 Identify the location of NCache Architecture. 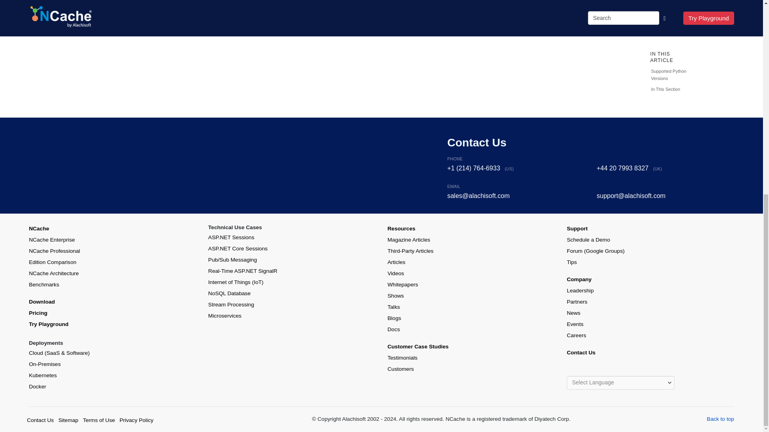
(54, 274).